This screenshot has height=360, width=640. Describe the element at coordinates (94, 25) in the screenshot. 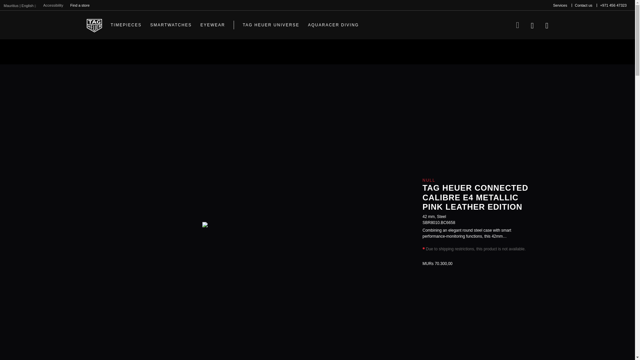

I see `Homepage` at that location.